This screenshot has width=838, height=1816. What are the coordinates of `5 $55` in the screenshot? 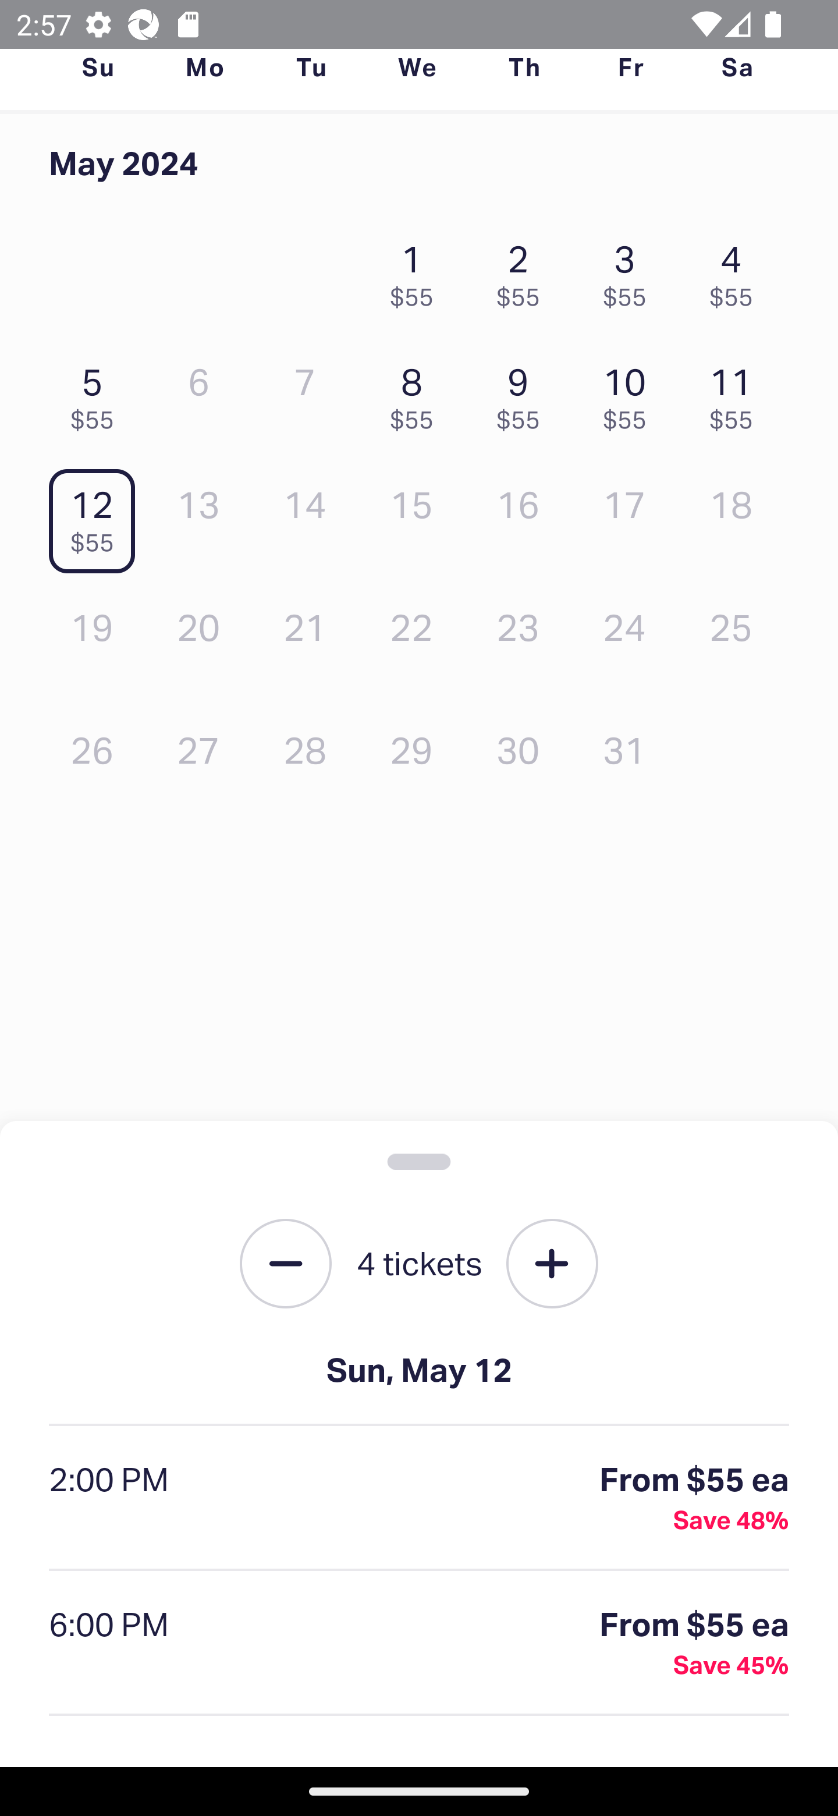 It's located at (98, 393).